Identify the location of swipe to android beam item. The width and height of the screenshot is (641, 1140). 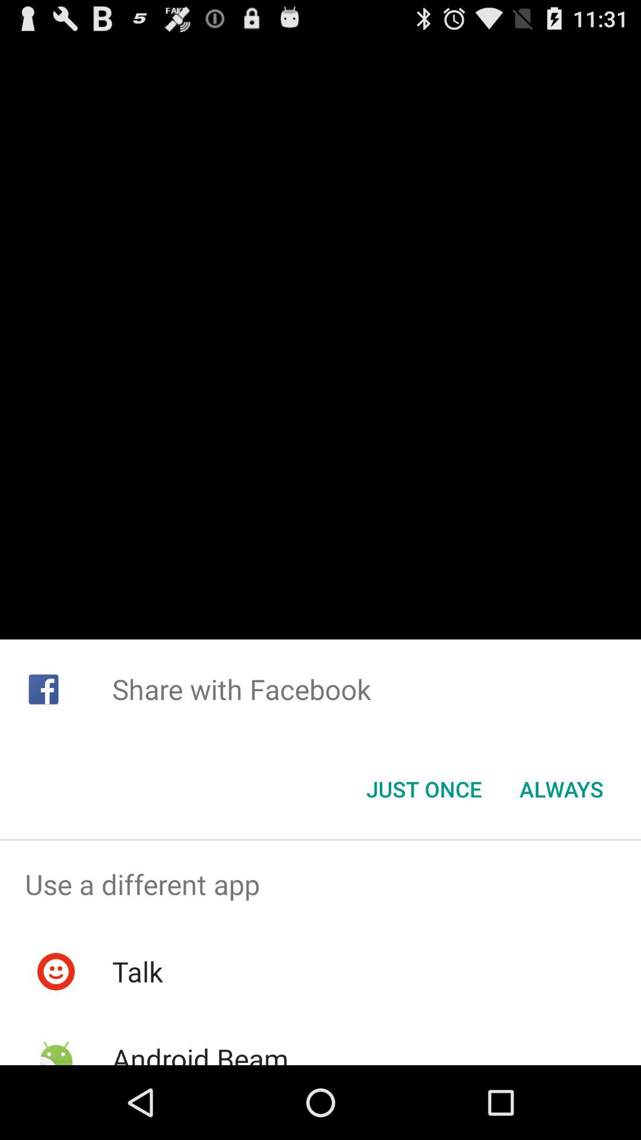
(199, 1052).